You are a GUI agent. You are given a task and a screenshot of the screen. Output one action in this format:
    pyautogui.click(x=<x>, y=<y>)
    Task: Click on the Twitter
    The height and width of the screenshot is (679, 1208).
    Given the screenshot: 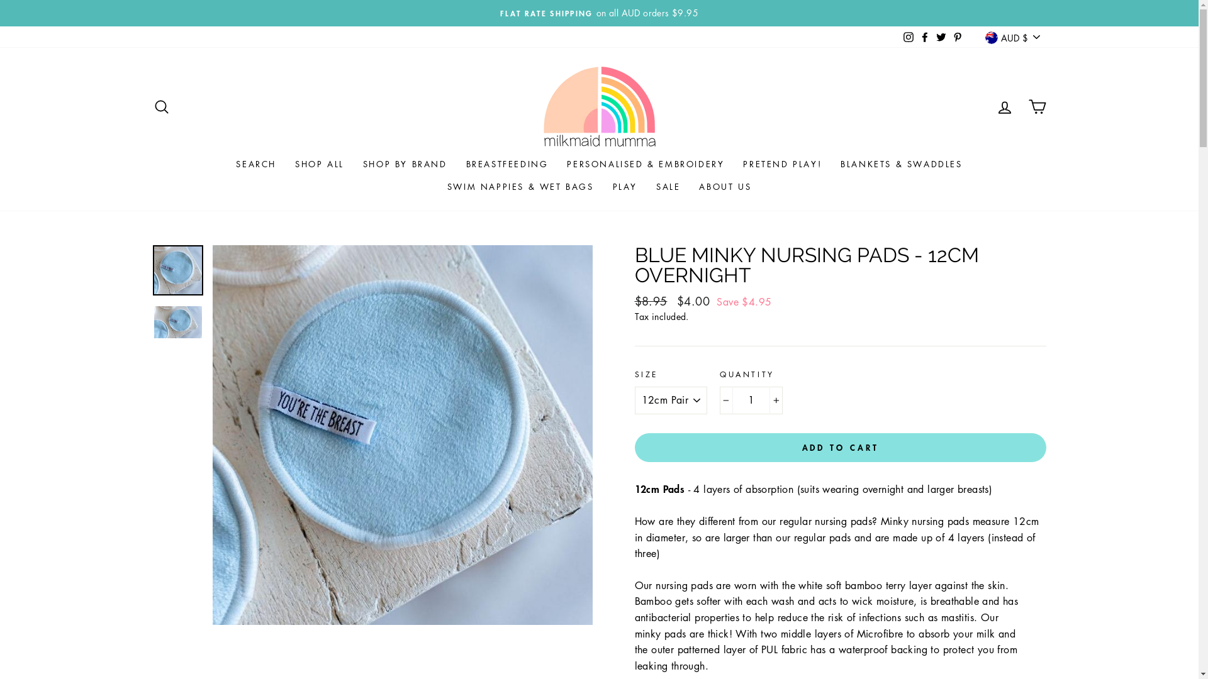 What is the action you would take?
    pyautogui.click(x=941, y=37)
    